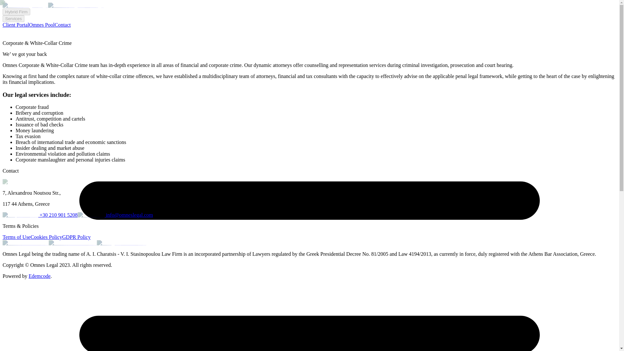 The image size is (624, 351). What do you see at coordinates (16, 12) in the screenshot?
I see `Hybrid Firm` at bounding box center [16, 12].